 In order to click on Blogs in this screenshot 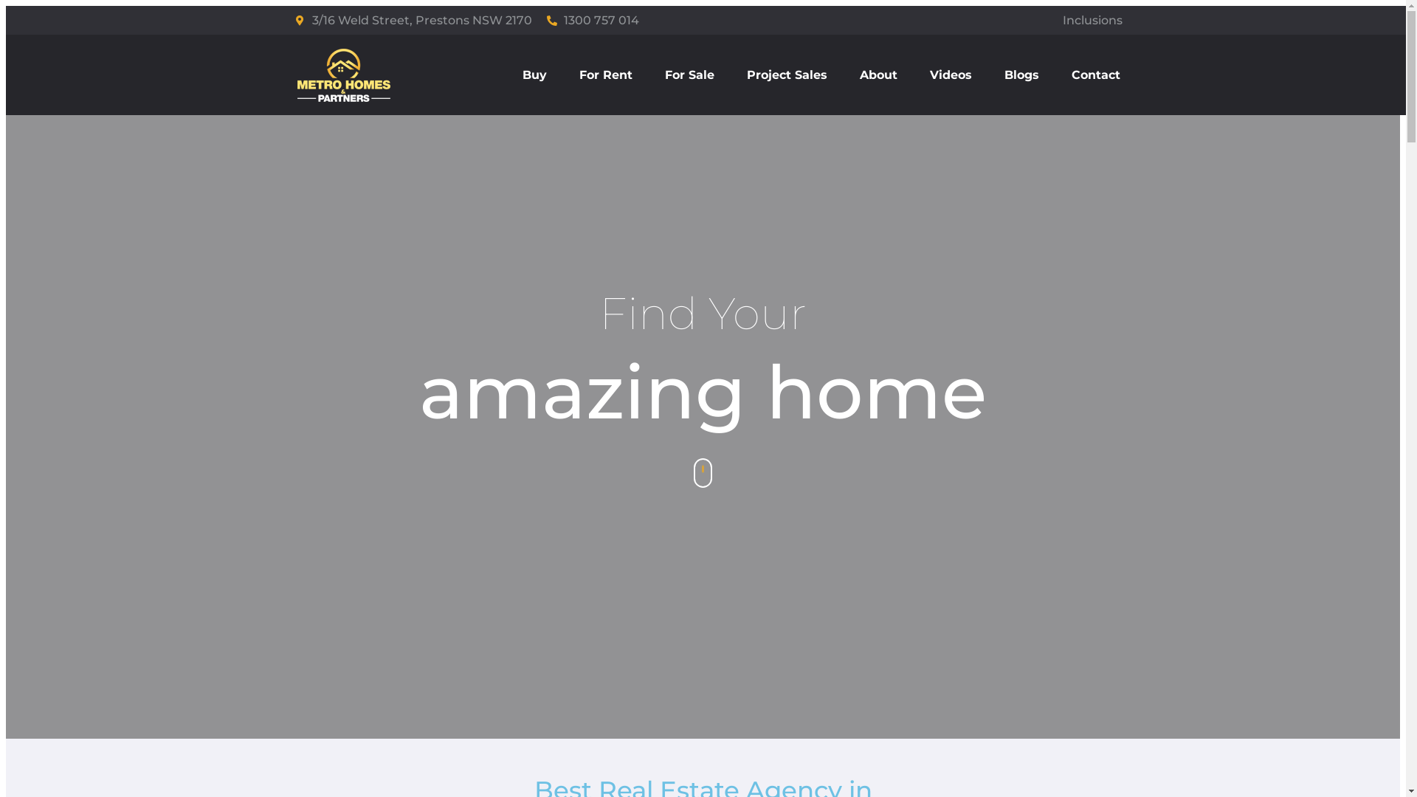, I will do `click(1021, 75)`.